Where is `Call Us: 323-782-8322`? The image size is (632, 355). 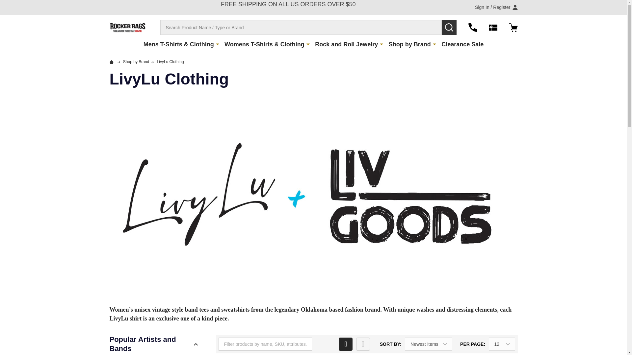
Call Us: 323-782-8322 is located at coordinates (472, 27).